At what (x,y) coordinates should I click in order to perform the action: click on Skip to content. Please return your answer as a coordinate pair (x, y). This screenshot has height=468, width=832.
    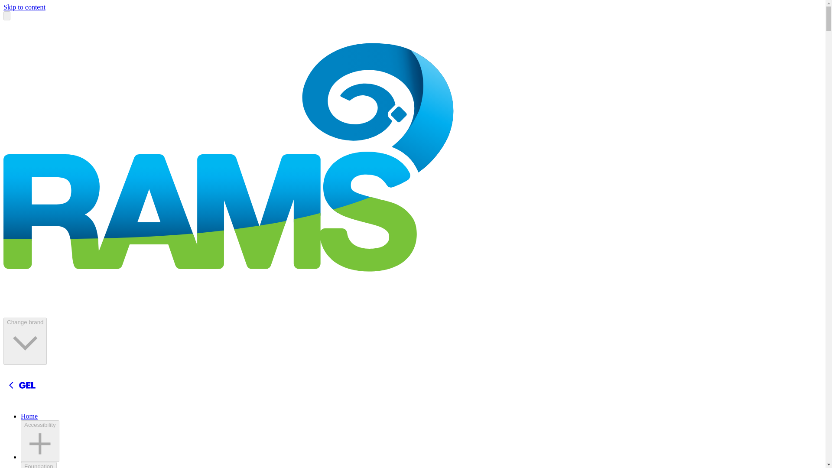
    Looking at the image, I should click on (24, 7).